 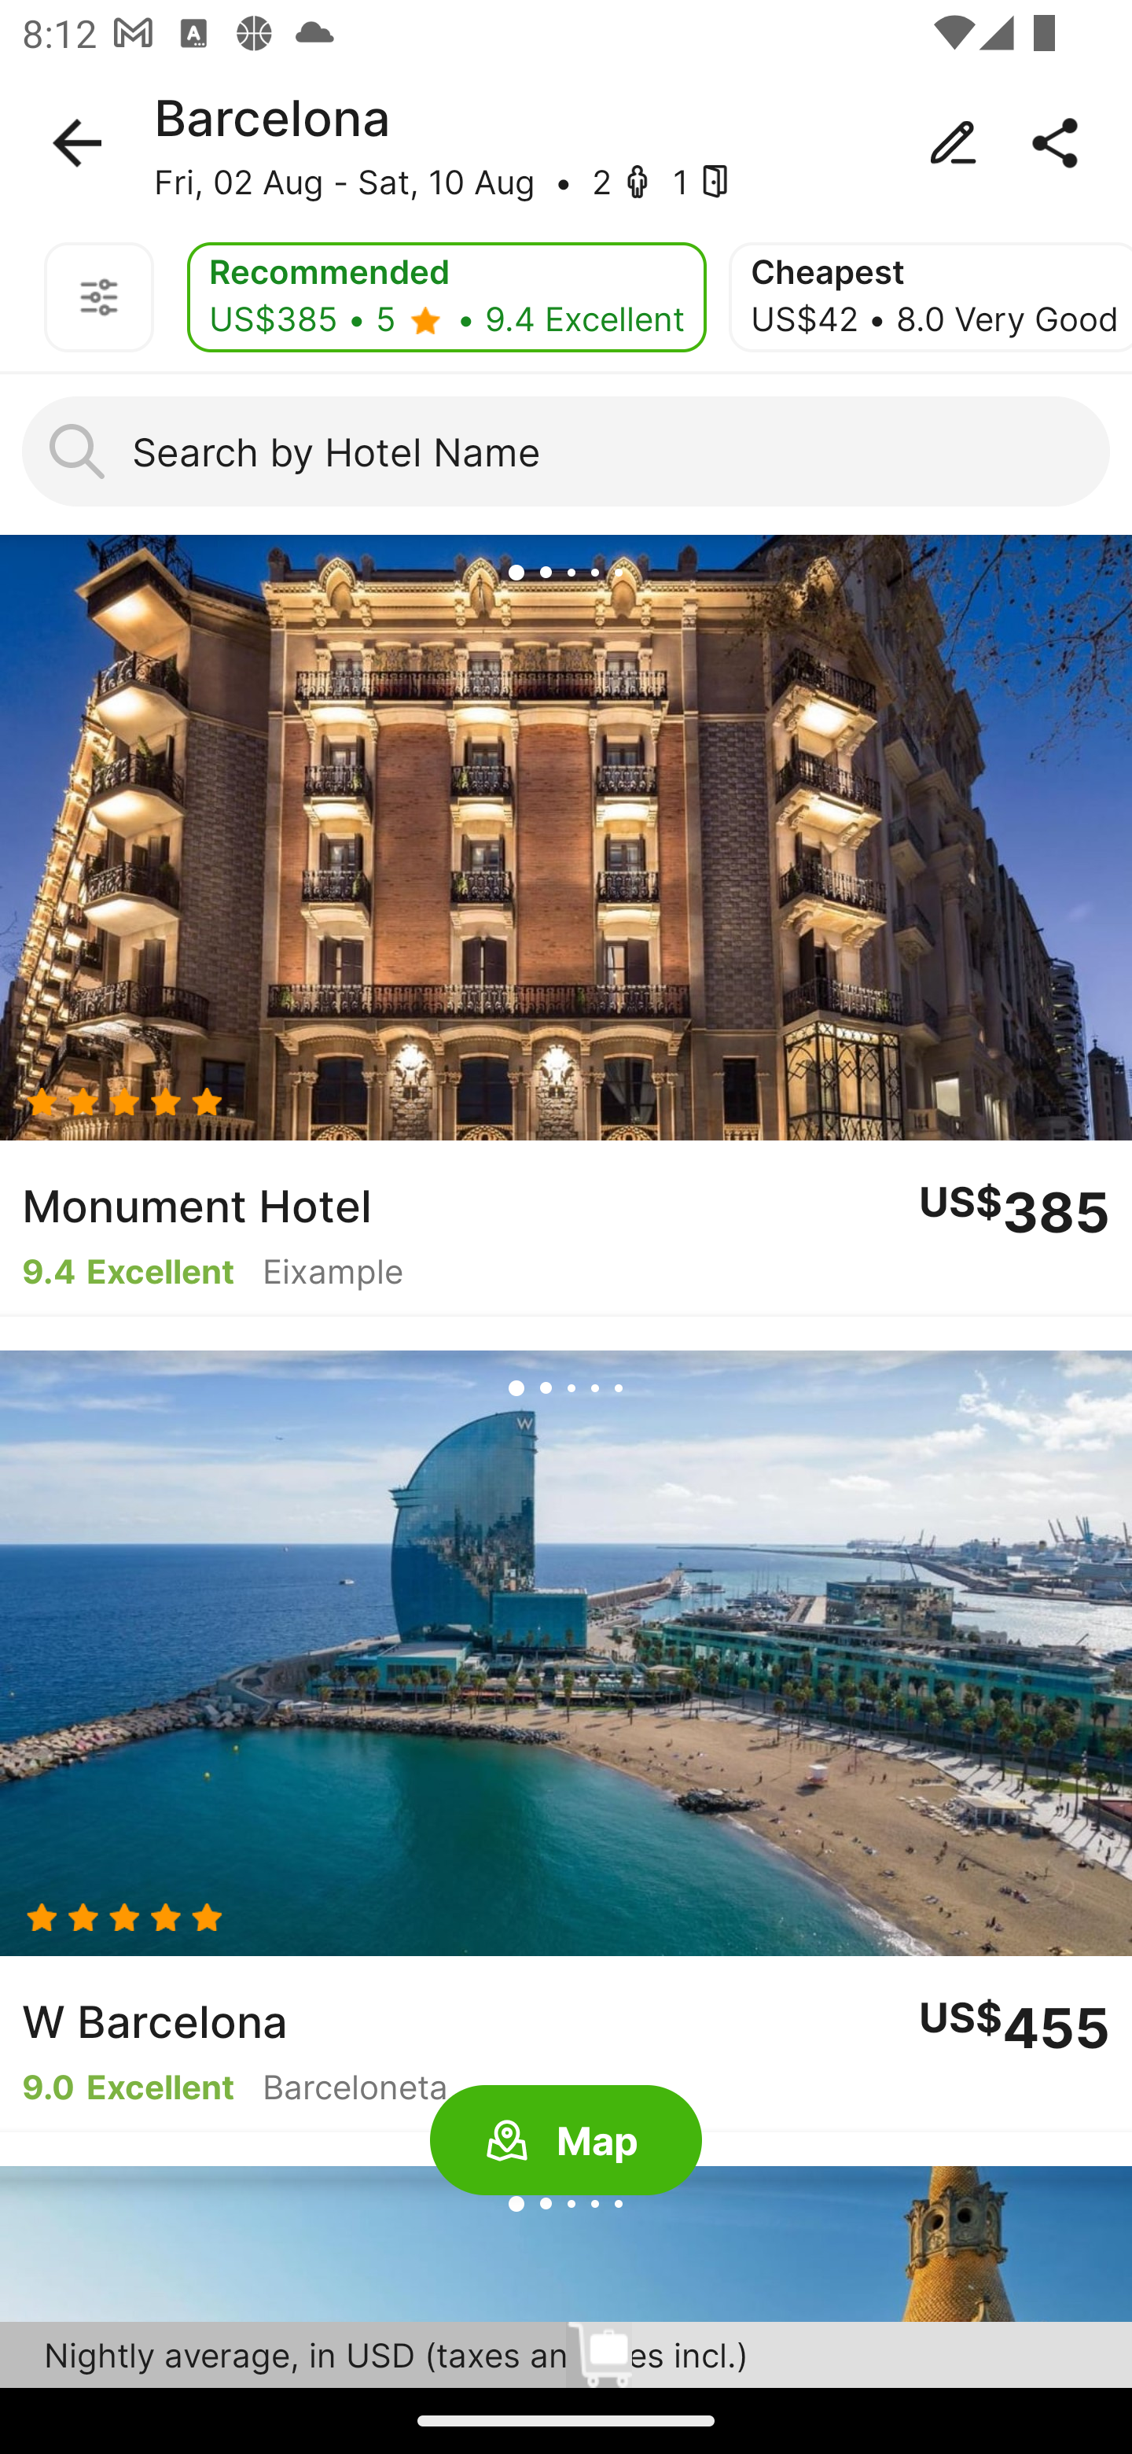 What do you see at coordinates (566, 1742) in the screenshot?
I see `10.0 W Barcelona 9.0 Excellent Barceloneta` at bounding box center [566, 1742].